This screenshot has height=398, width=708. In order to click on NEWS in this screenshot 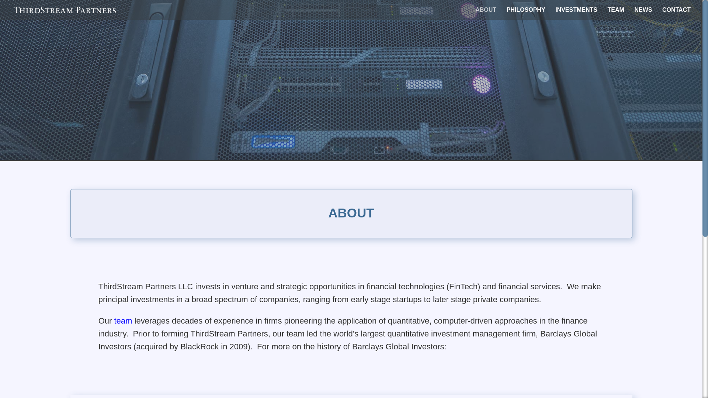, I will do `click(643, 14)`.